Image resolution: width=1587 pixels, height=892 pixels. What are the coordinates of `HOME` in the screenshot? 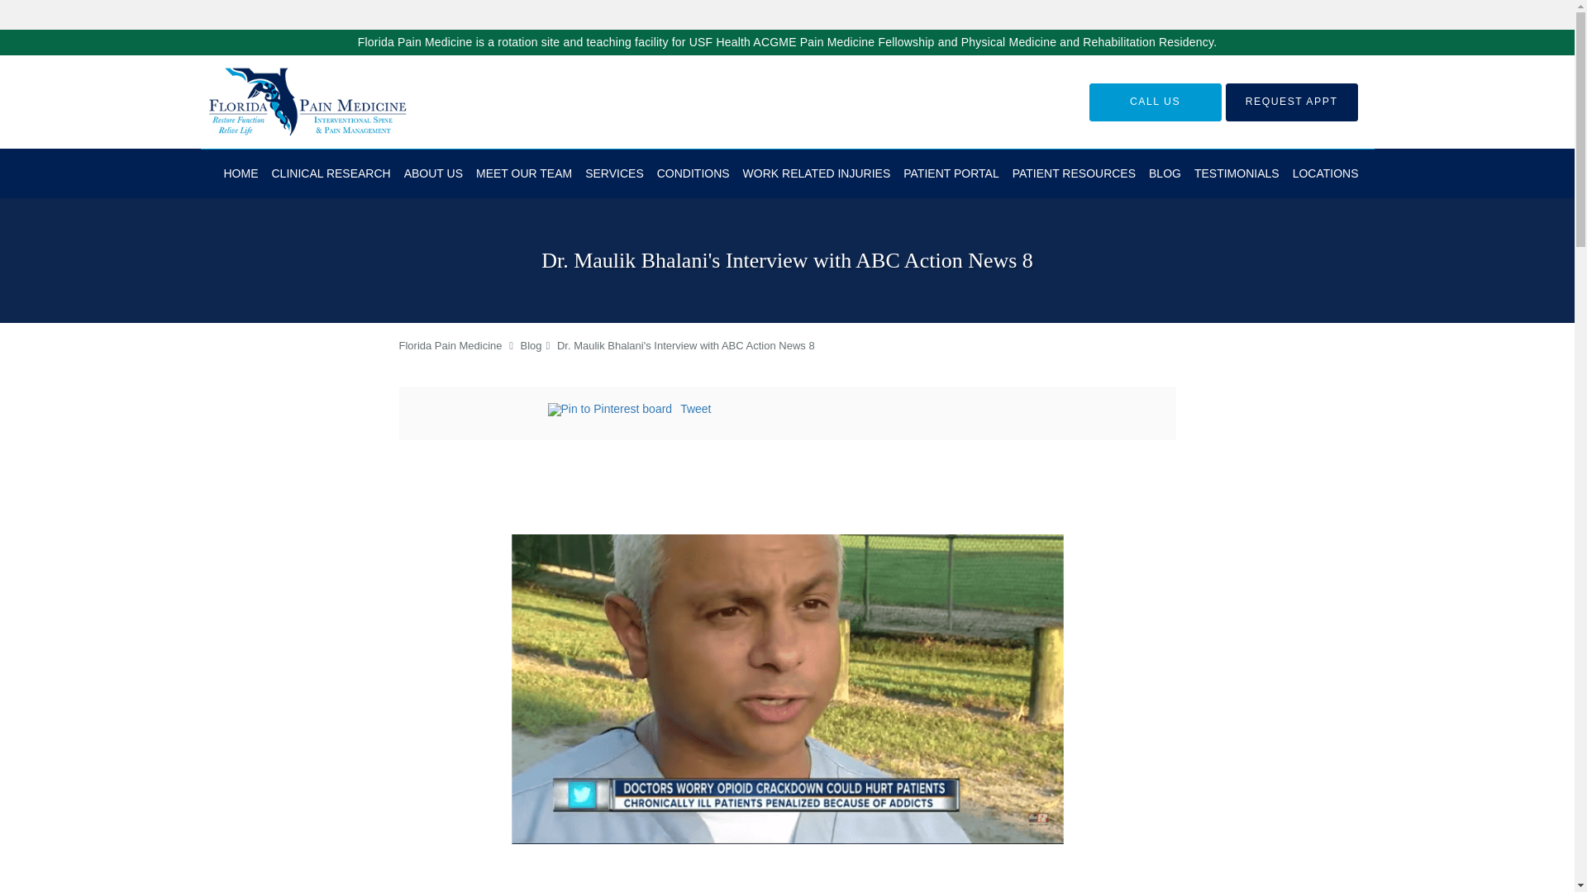 It's located at (240, 173).